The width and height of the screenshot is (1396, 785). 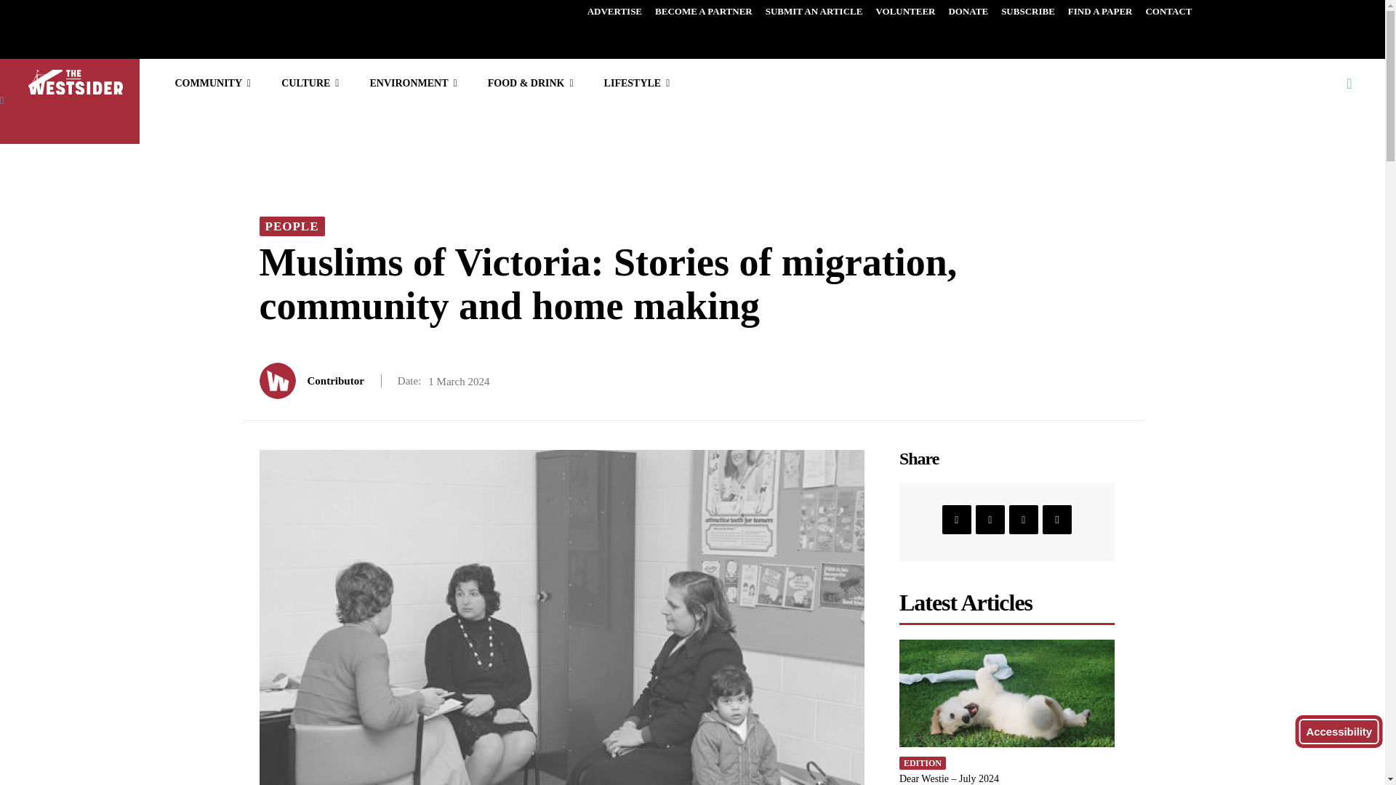 What do you see at coordinates (614, 12) in the screenshot?
I see `ADVERTISE` at bounding box center [614, 12].